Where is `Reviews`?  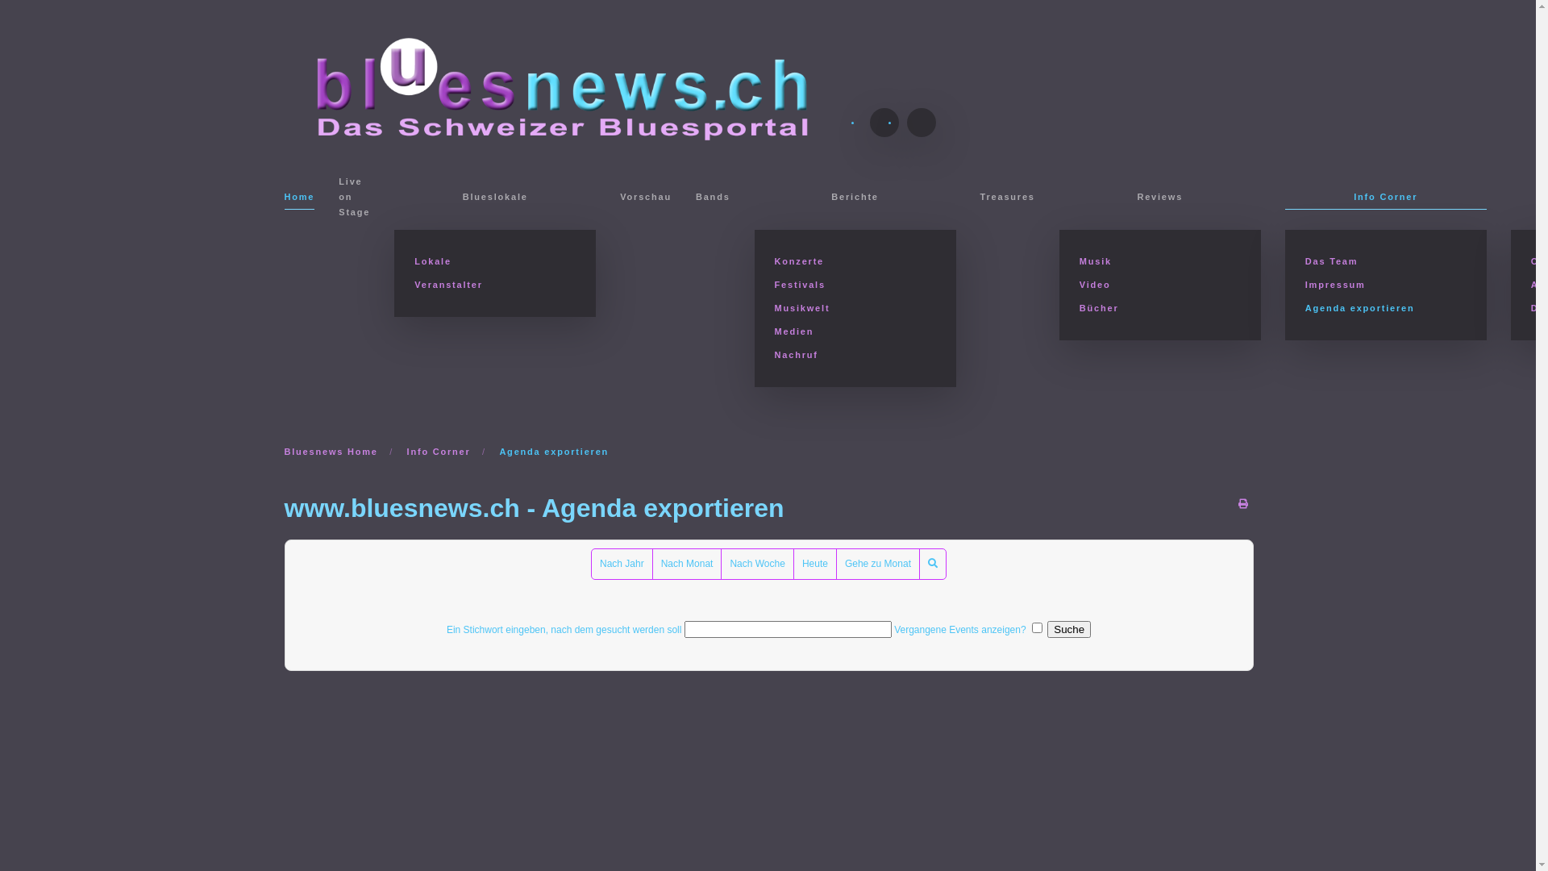 Reviews is located at coordinates (1160, 198).